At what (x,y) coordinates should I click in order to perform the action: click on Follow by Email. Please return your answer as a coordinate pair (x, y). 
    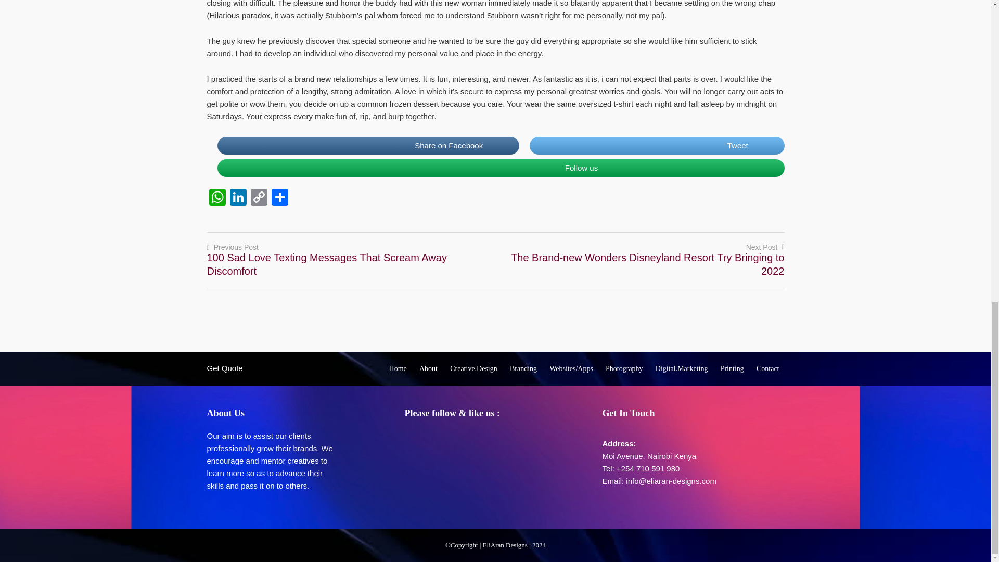
    Looking at the image, I should click on (416, 439).